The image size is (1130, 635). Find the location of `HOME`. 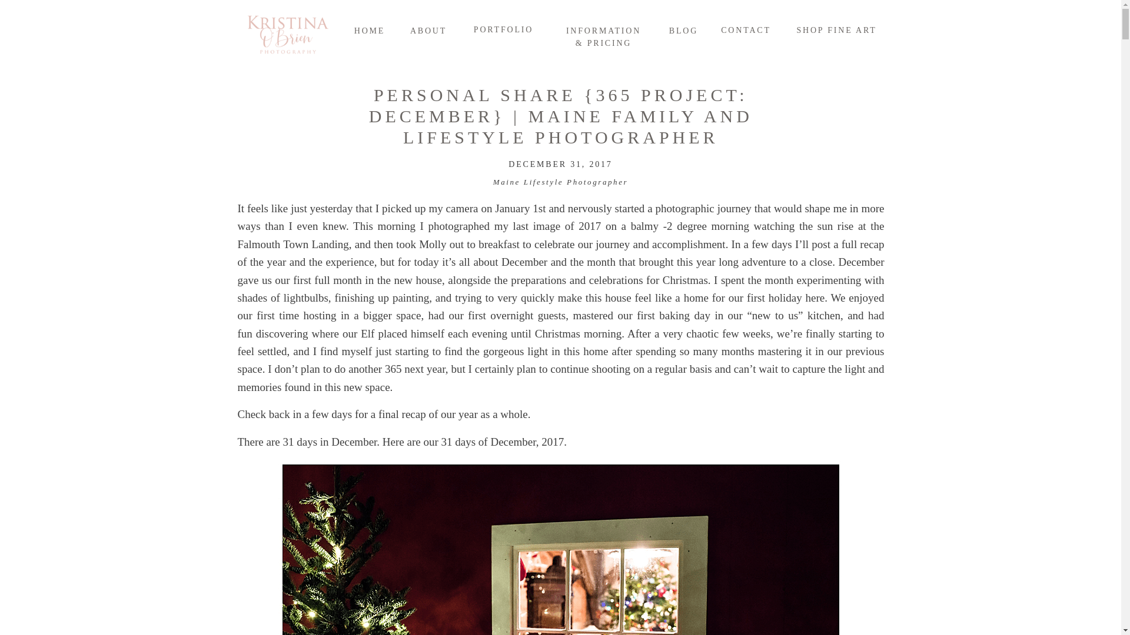

HOME is located at coordinates (370, 30).